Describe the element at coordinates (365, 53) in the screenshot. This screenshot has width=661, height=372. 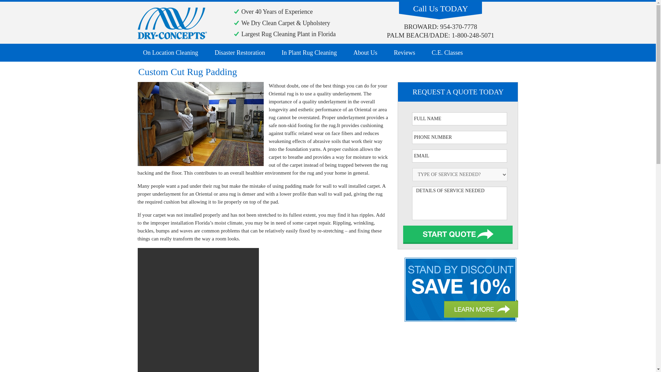
I see `About Us` at that location.